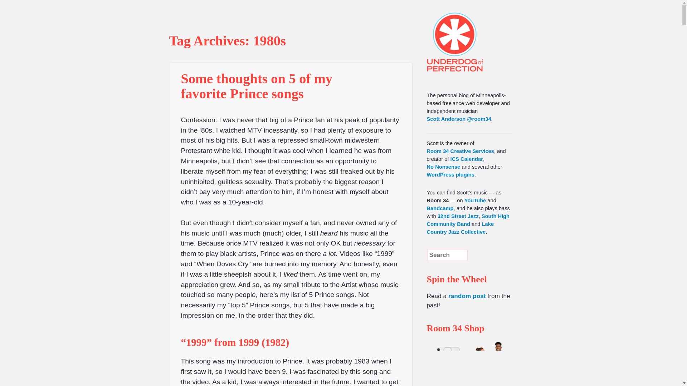 This screenshot has height=386, width=687. Describe the element at coordinates (468, 36) in the screenshot. I see `UNDERDOG of PERFECTION` at that location.